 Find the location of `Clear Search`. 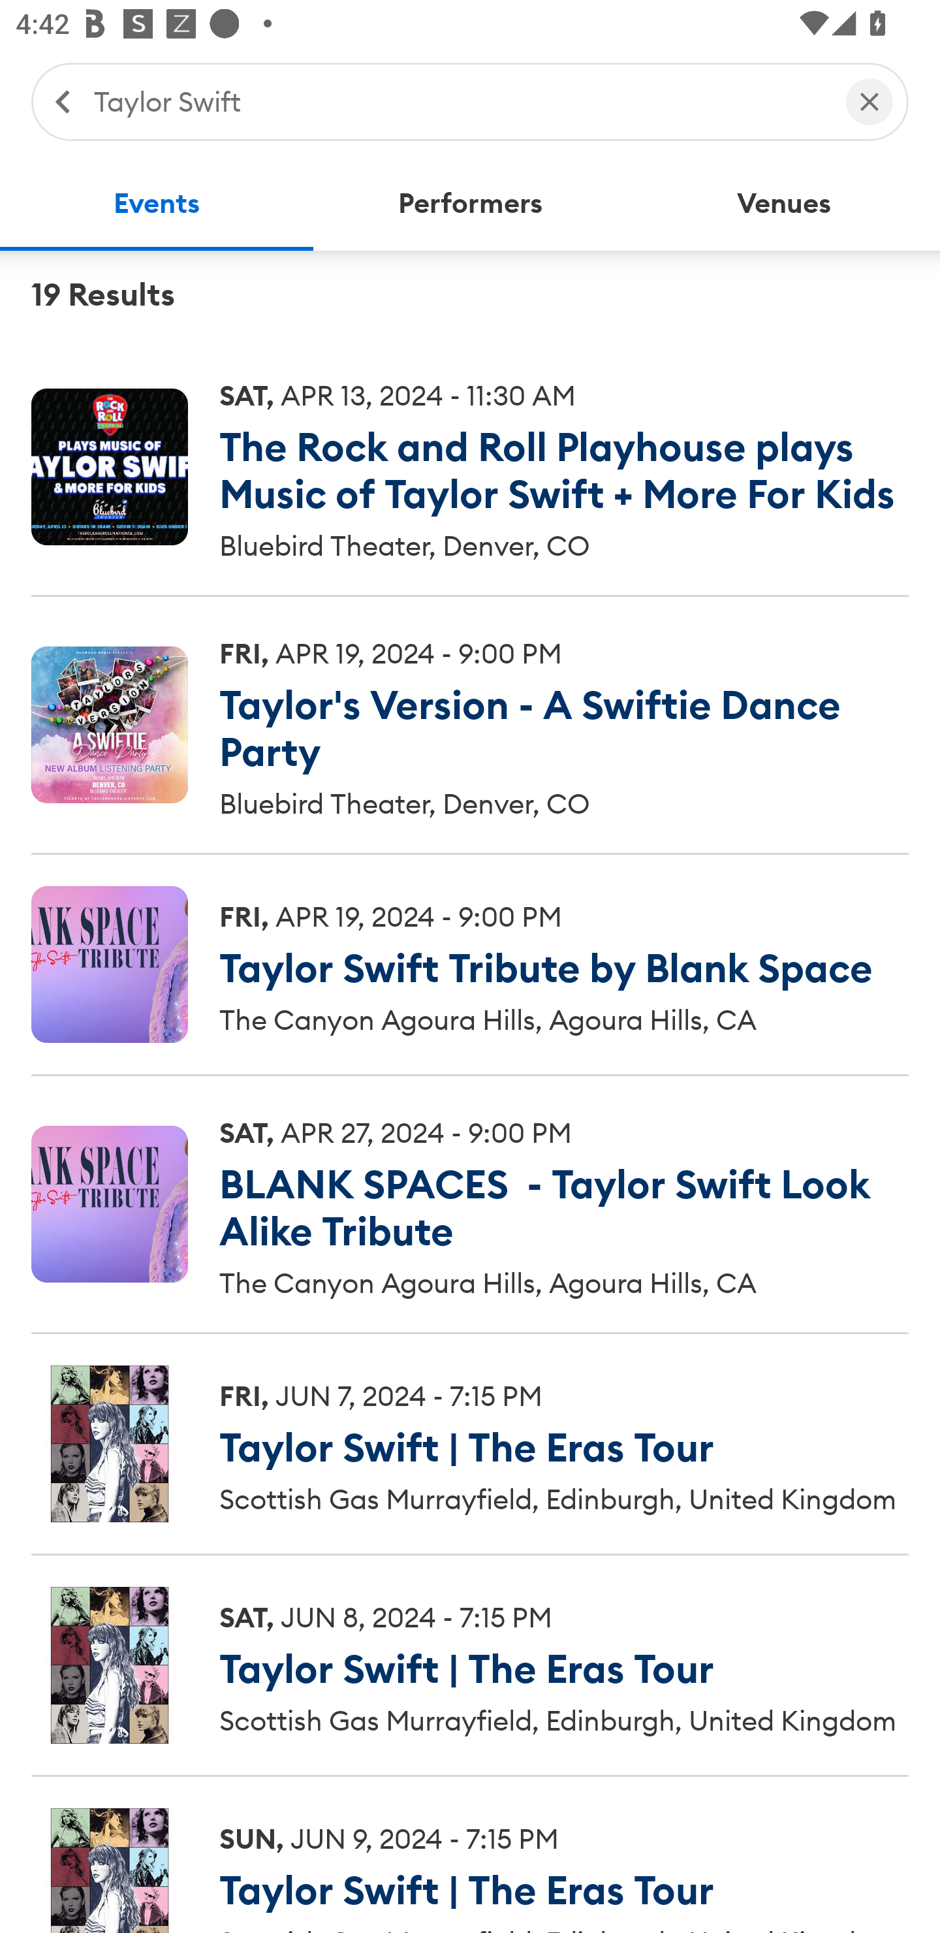

Clear Search is located at coordinates (869, 101).